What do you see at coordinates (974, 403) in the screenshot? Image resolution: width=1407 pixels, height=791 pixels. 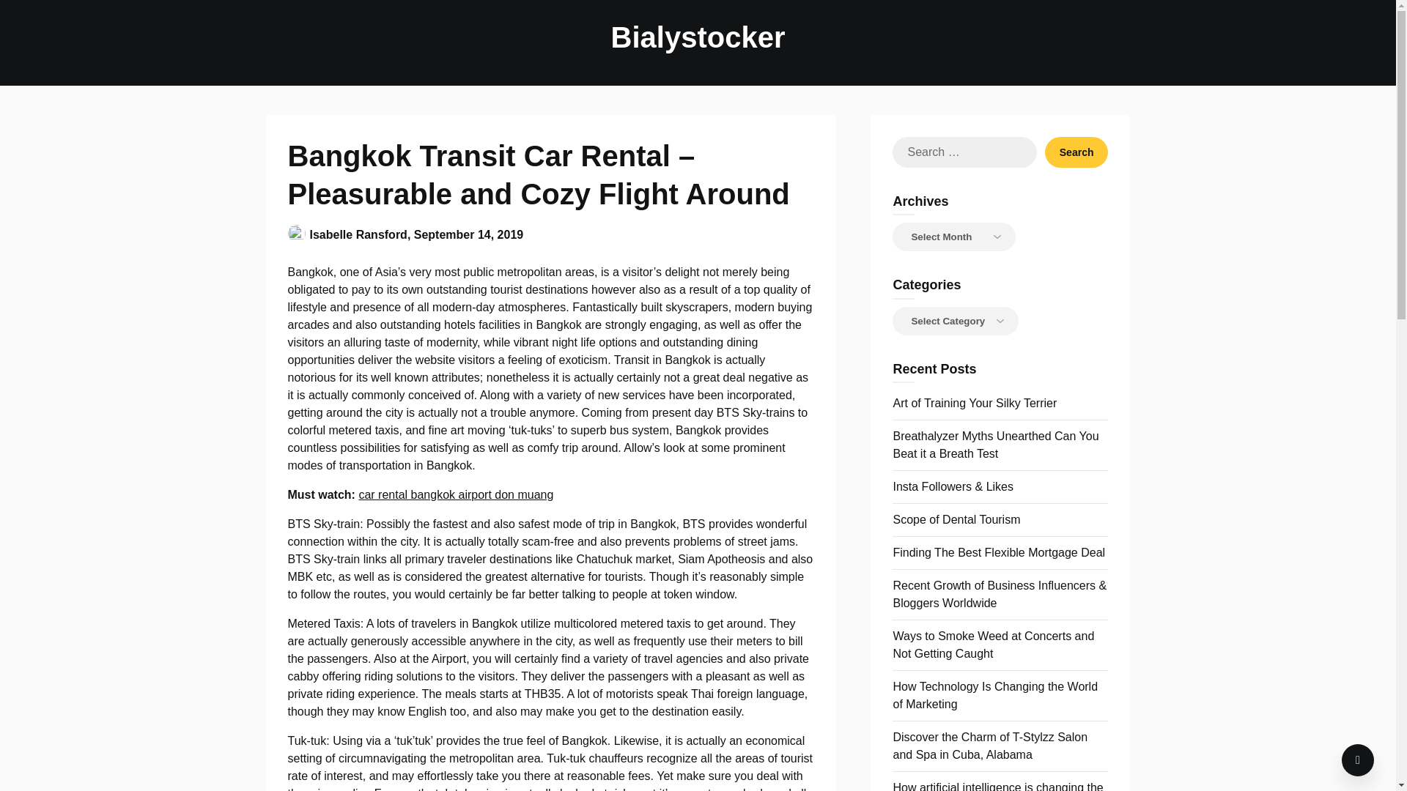 I see `Art of Training Your Silky Terrier` at bounding box center [974, 403].